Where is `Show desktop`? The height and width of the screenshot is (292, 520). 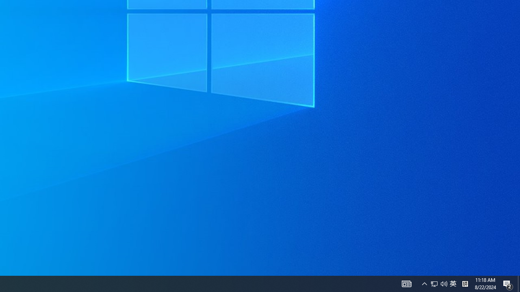 Show desktop is located at coordinates (424, 284).